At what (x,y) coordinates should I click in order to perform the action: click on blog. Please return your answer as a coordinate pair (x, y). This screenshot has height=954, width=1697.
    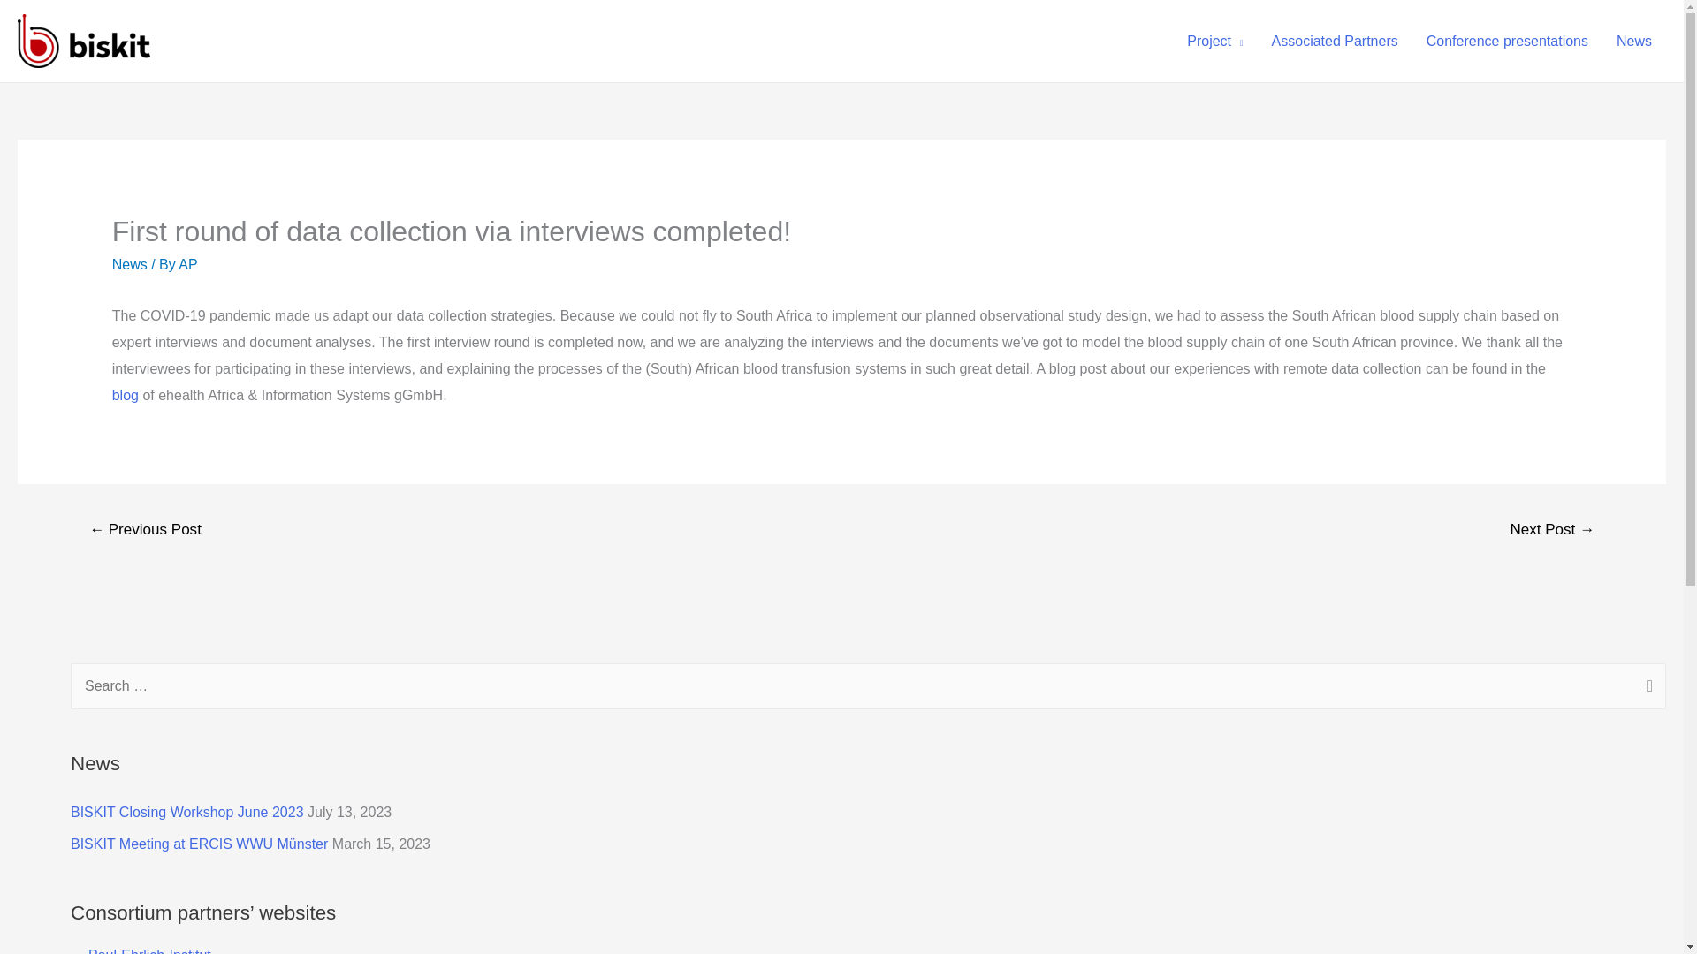
    Looking at the image, I should click on (127, 394).